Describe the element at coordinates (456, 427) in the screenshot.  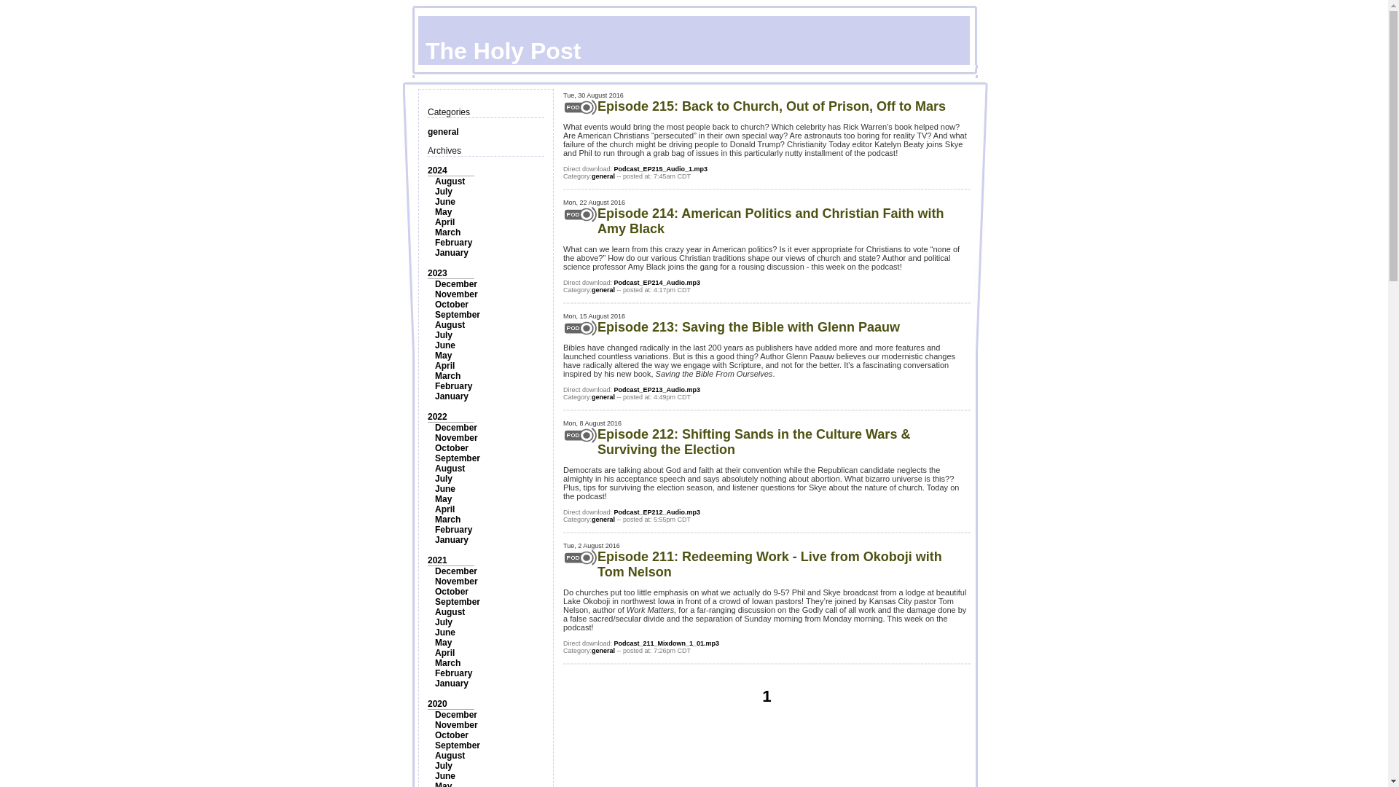
I see `December` at that location.